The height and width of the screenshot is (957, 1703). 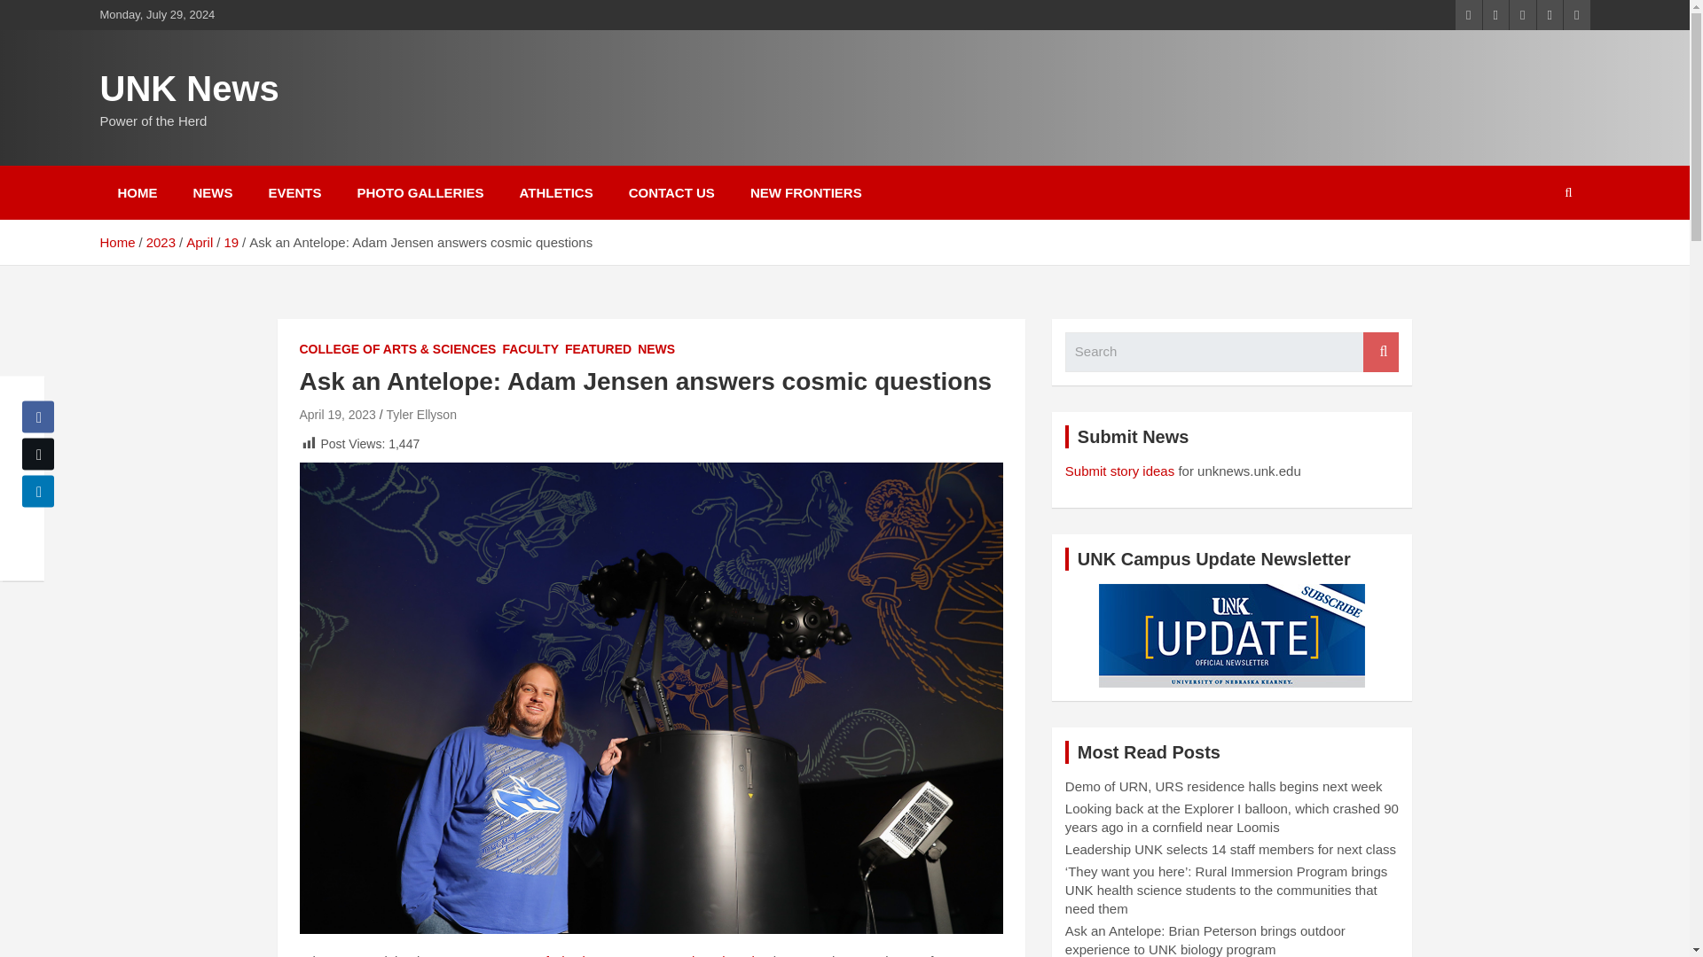 What do you see at coordinates (199, 241) in the screenshot?
I see `April` at bounding box center [199, 241].